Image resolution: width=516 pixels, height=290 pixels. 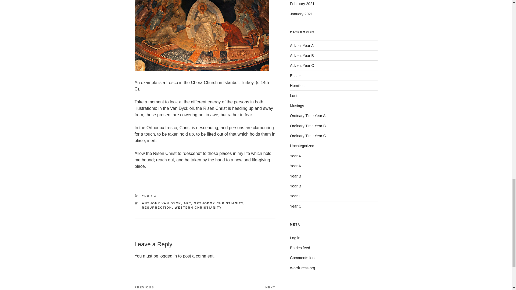 What do you see at coordinates (157, 207) in the screenshot?
I see `YEAR C` at bounding box center [157, 207].